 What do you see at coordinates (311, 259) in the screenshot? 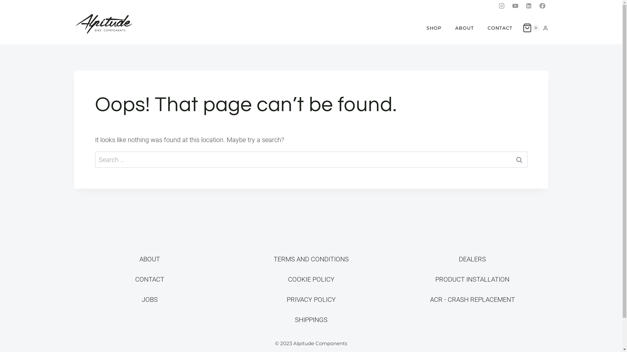
I see `TERMS AND CONDITIONS` at bounding box center [311, 259].